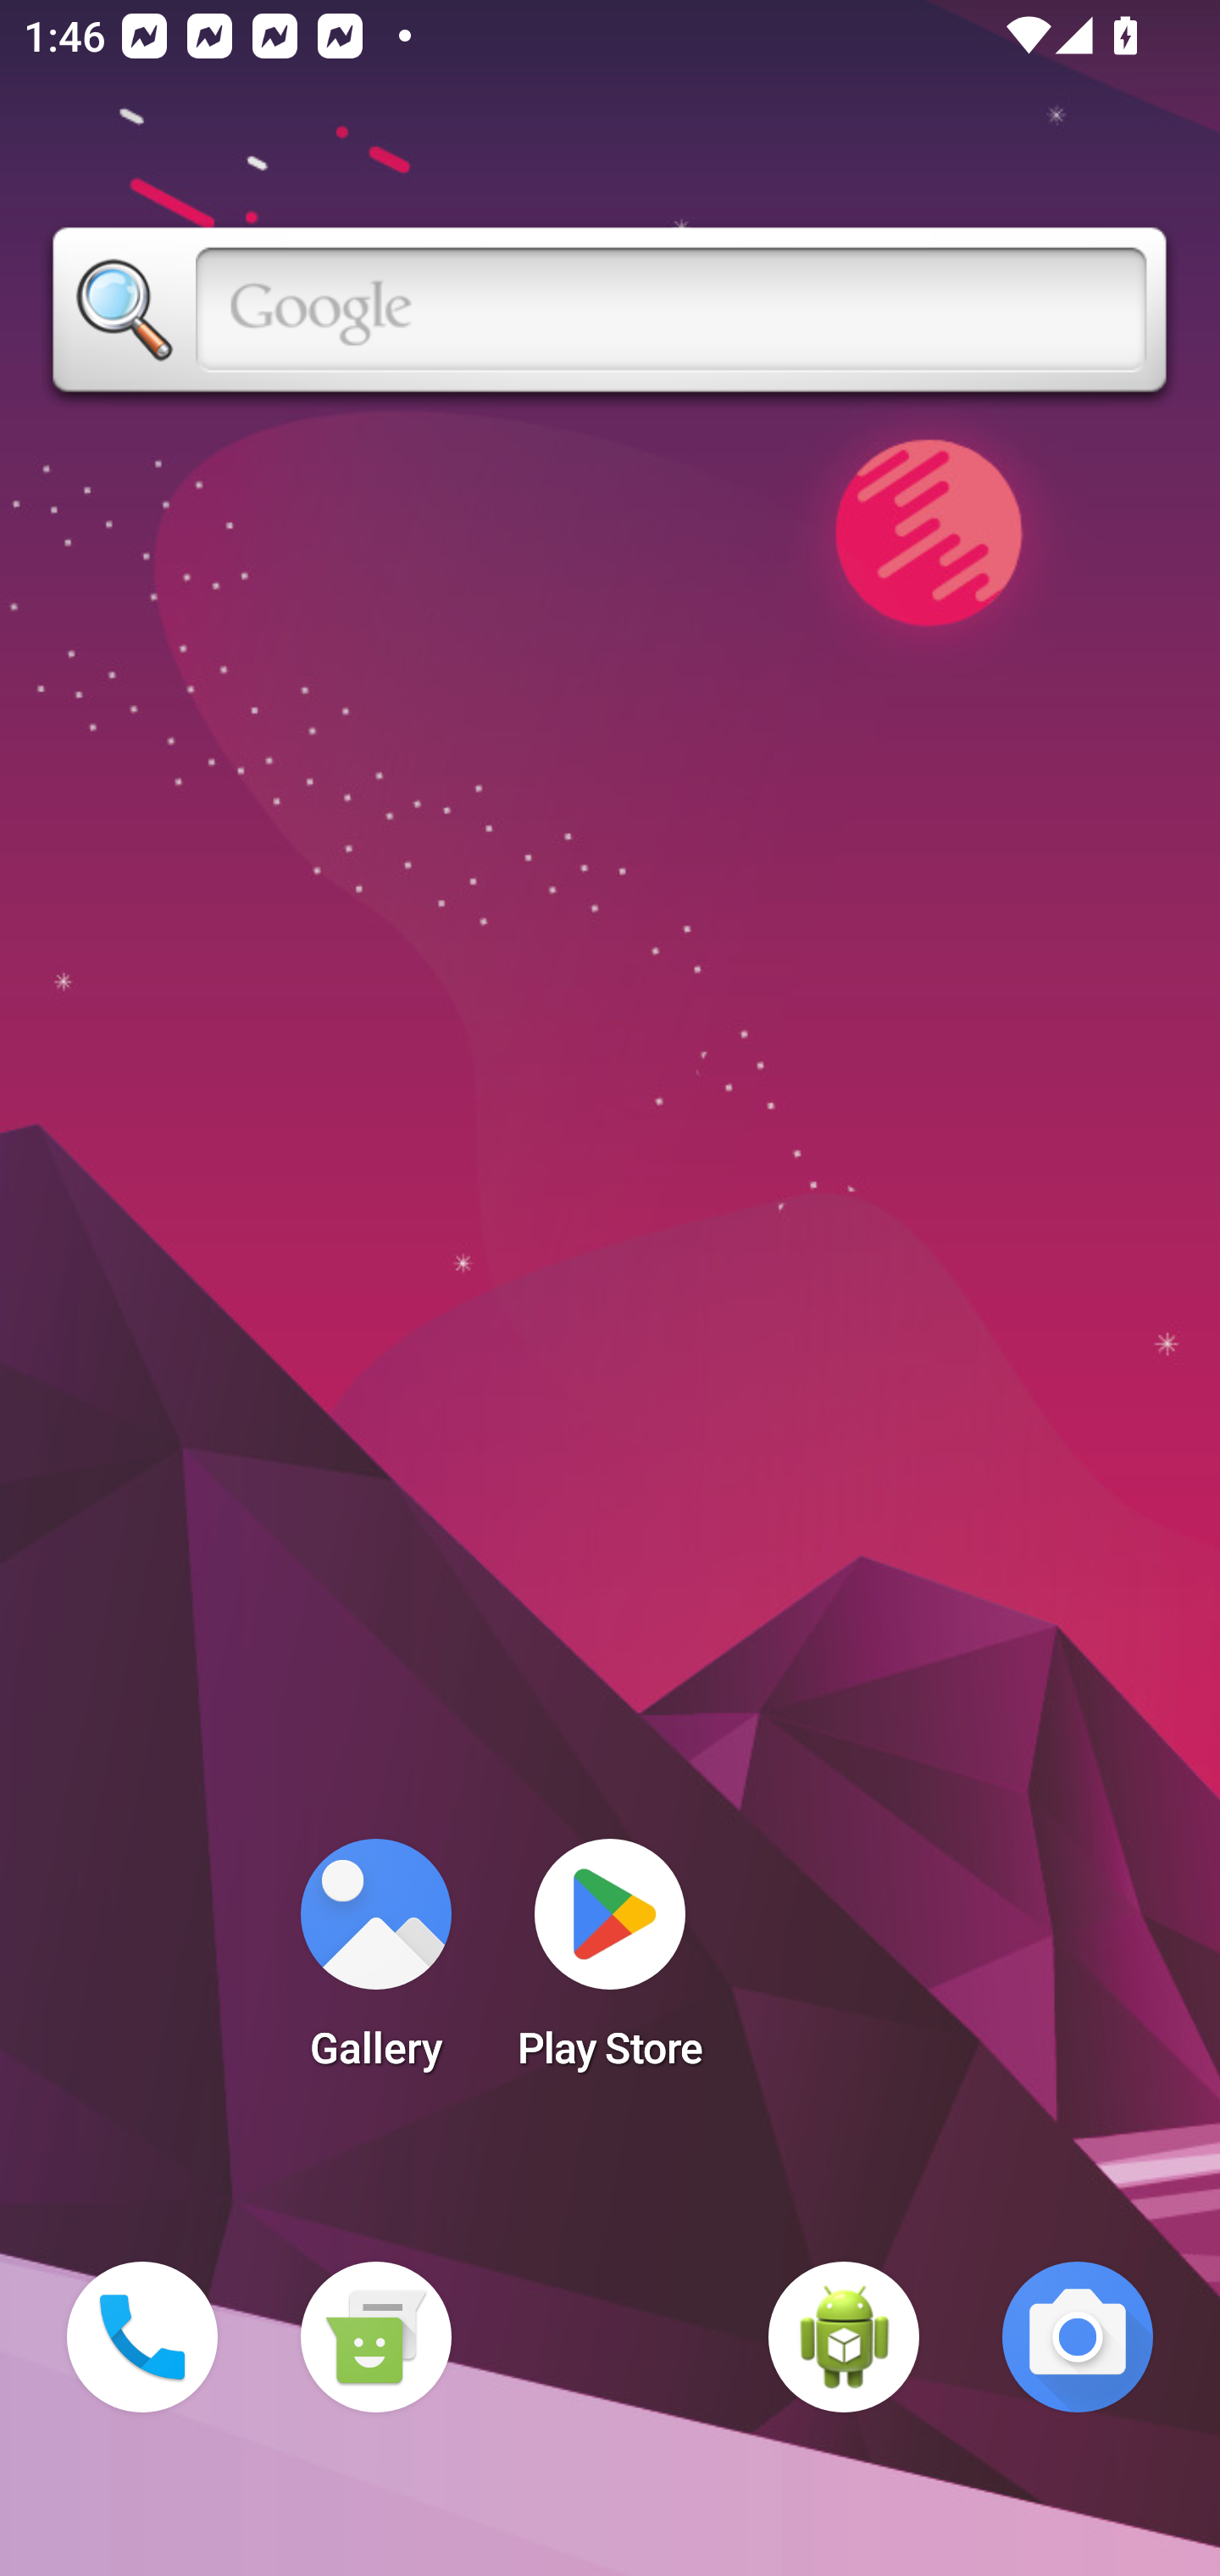  Describe the element at coordinates (142, 2337) in the screenshot. I see `Phone` at that location.